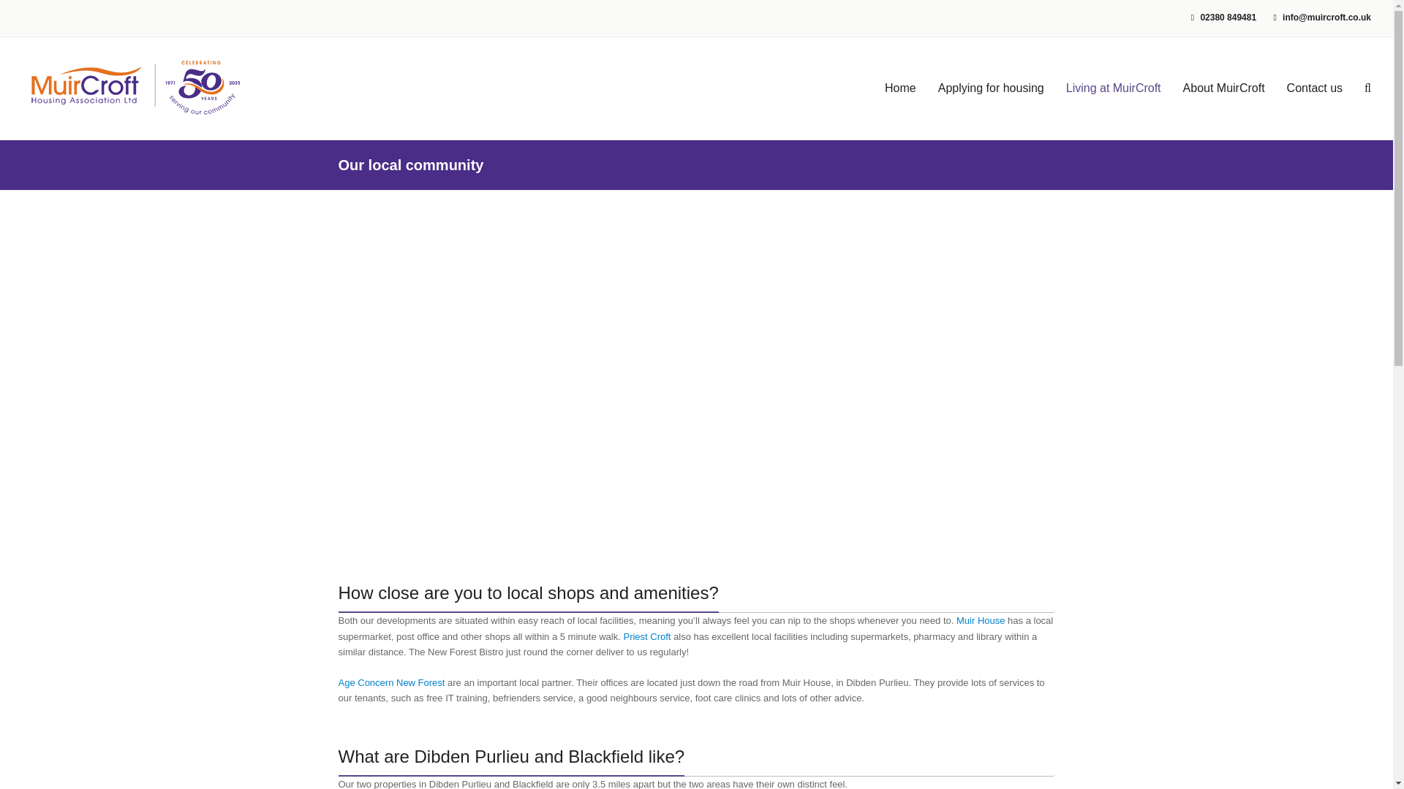 The image size is (1404, 789). Describe the element at coordinates (1114, 88) in the screenshot. I see `Living at MuirCroft` at that location.